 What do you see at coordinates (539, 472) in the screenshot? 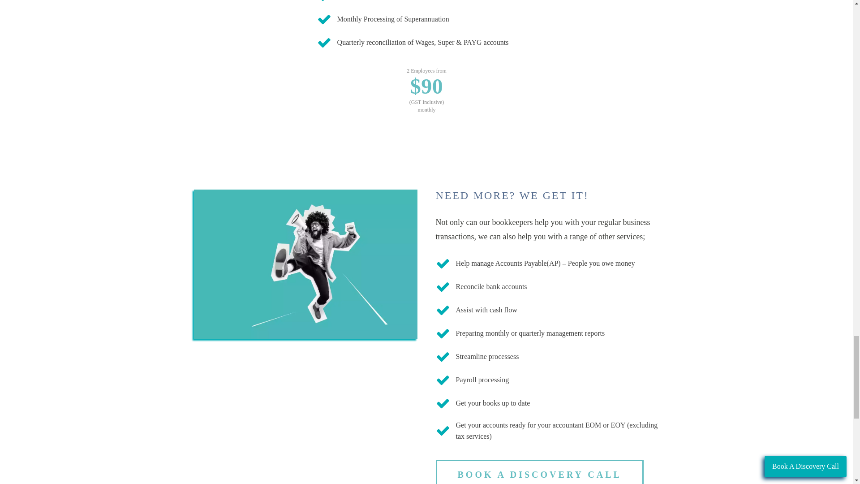
I see `BOOK A DISCOVERY CALL` at bounding box center [539, 472].